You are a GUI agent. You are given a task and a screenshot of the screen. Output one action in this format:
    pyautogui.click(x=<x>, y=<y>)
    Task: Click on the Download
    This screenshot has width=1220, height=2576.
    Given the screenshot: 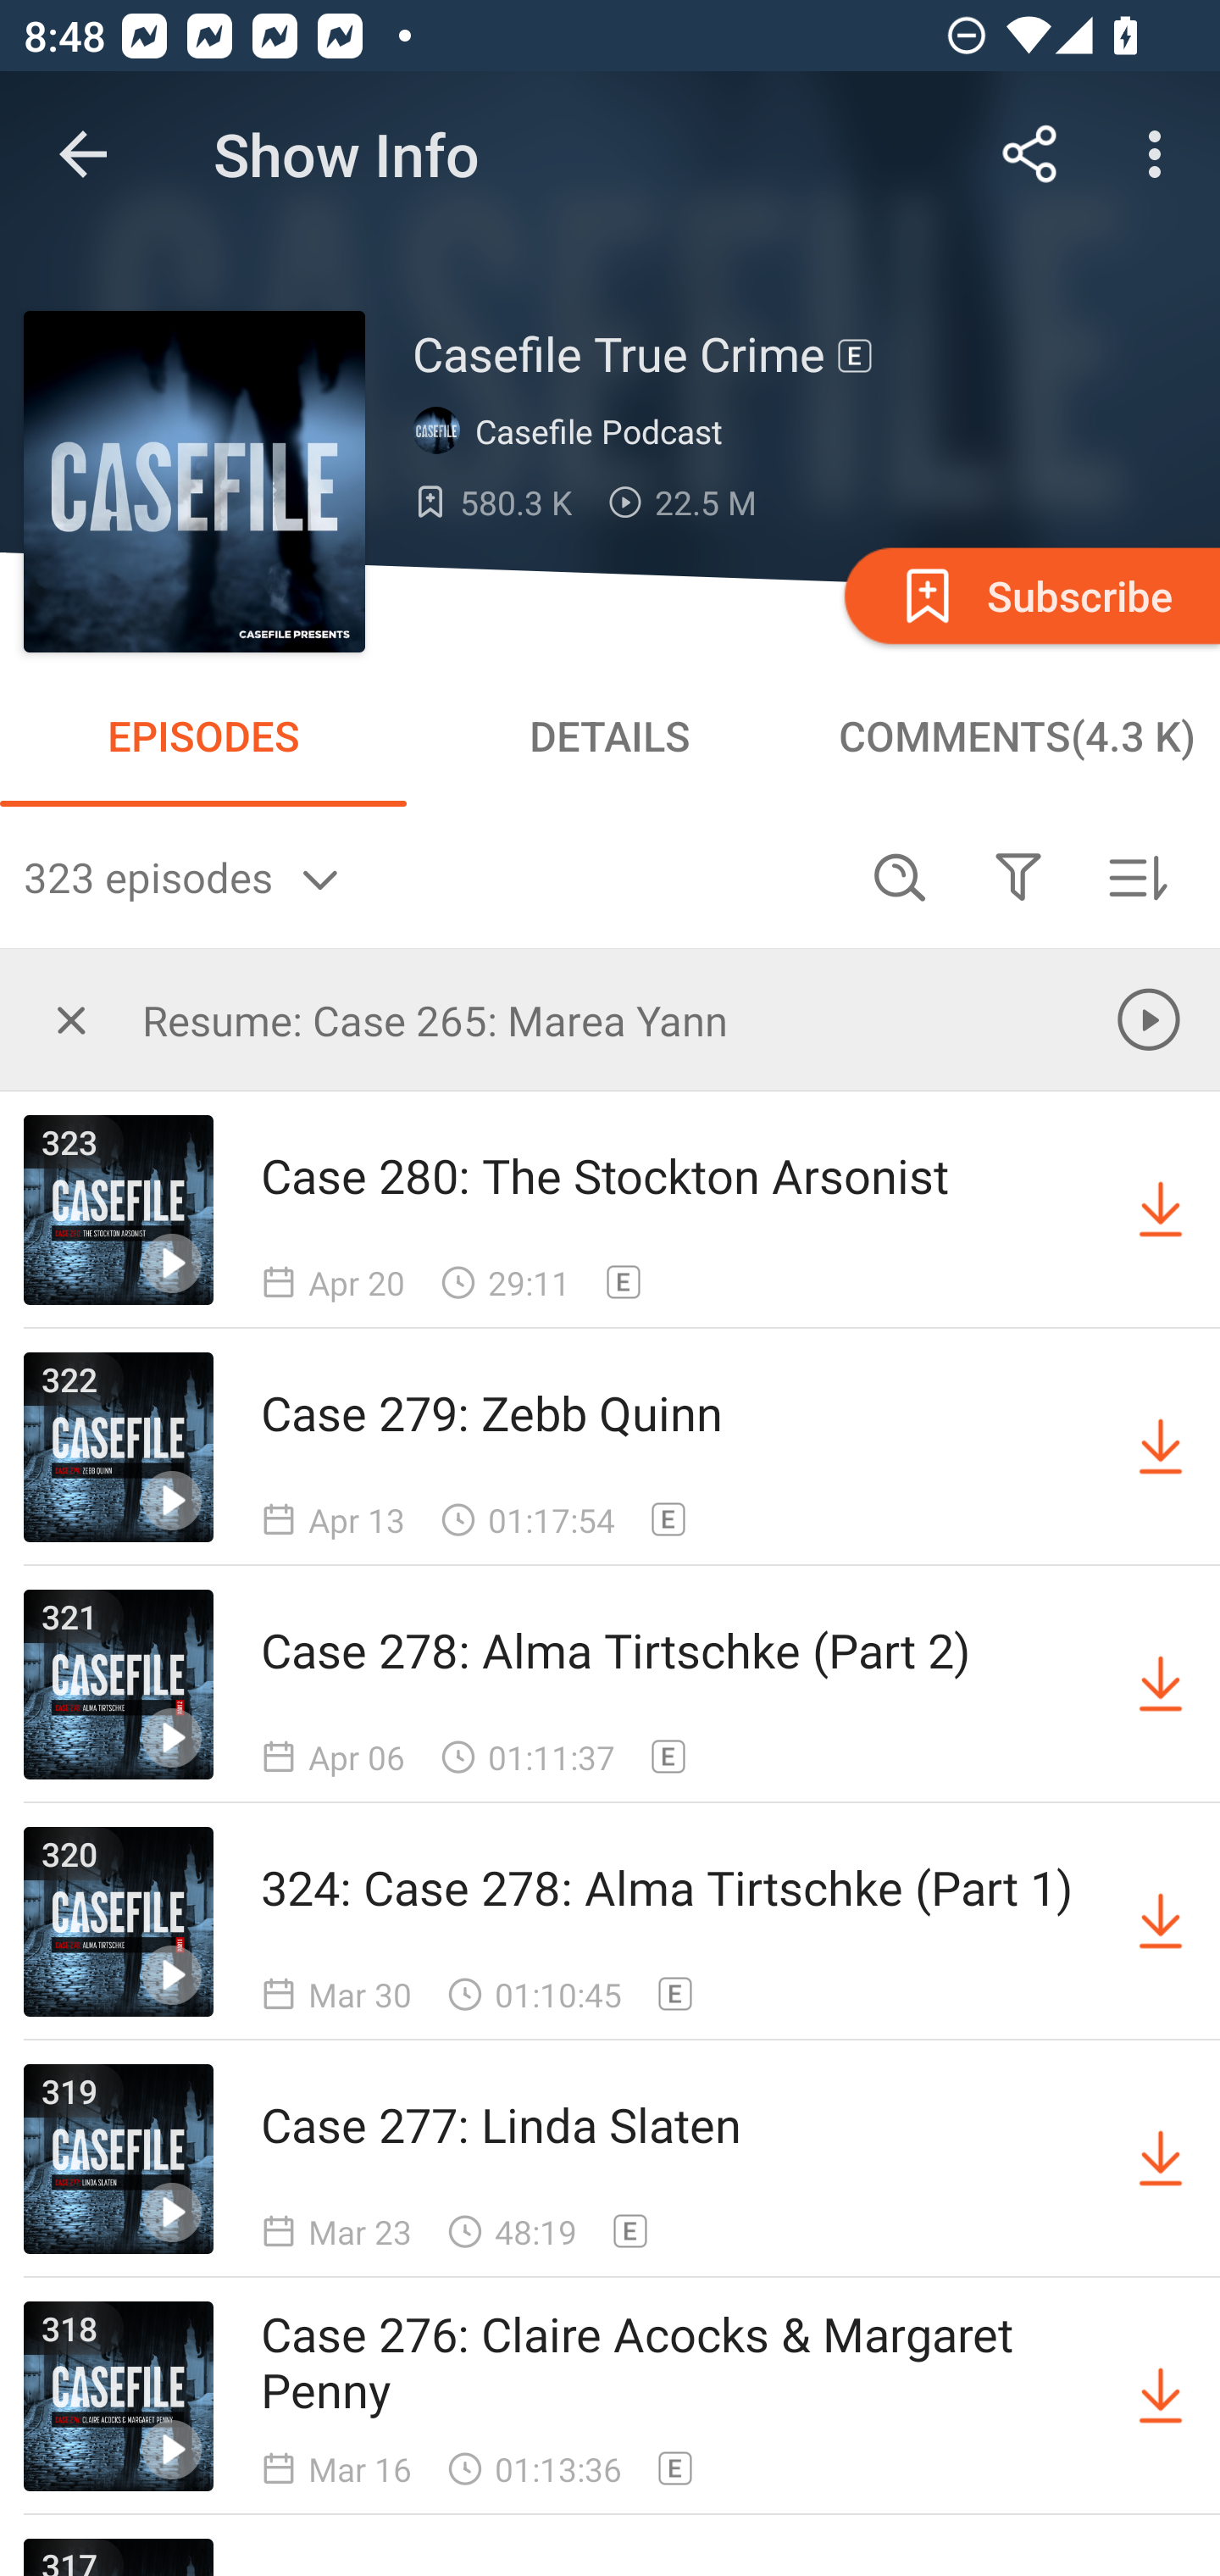 What is the action you would take?
    pyautogui.click(x=1161, y=2159)
    